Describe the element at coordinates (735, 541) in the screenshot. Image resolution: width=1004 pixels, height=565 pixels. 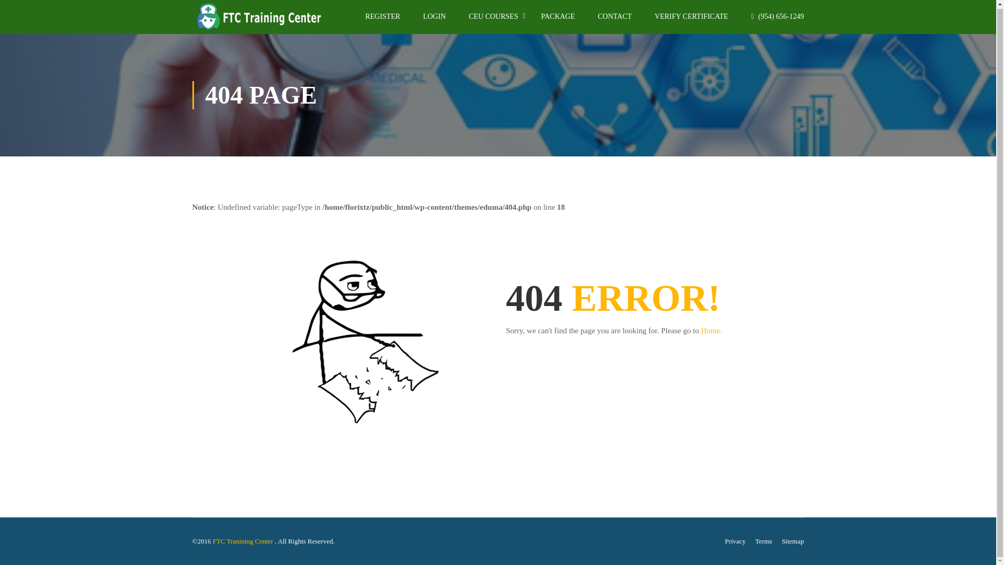
I see `Privacy` at that location.